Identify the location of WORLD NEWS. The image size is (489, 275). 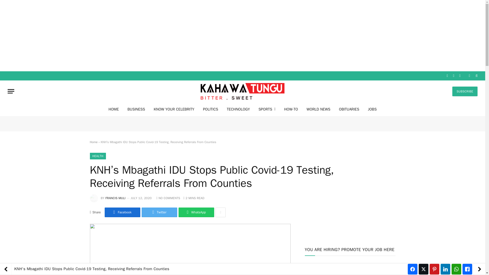
(318, 109).